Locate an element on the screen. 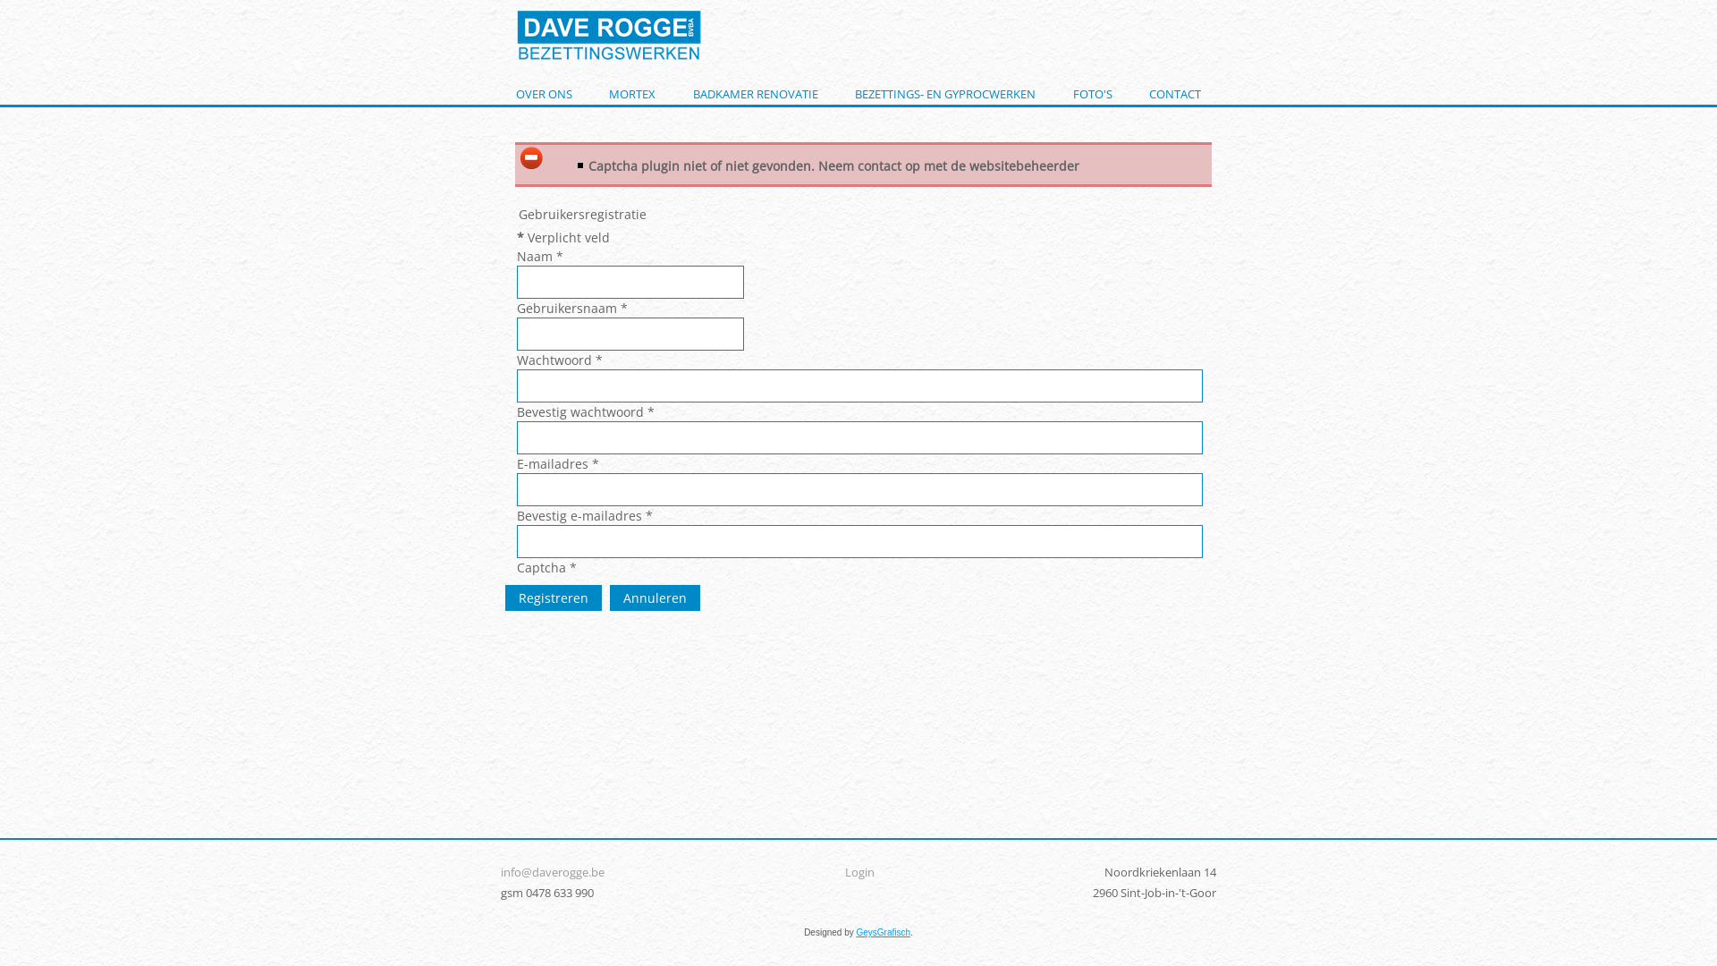 Image resolution: width=1717 pixels, height=966 pixels. Registreren is located at coordinates (554, 597).